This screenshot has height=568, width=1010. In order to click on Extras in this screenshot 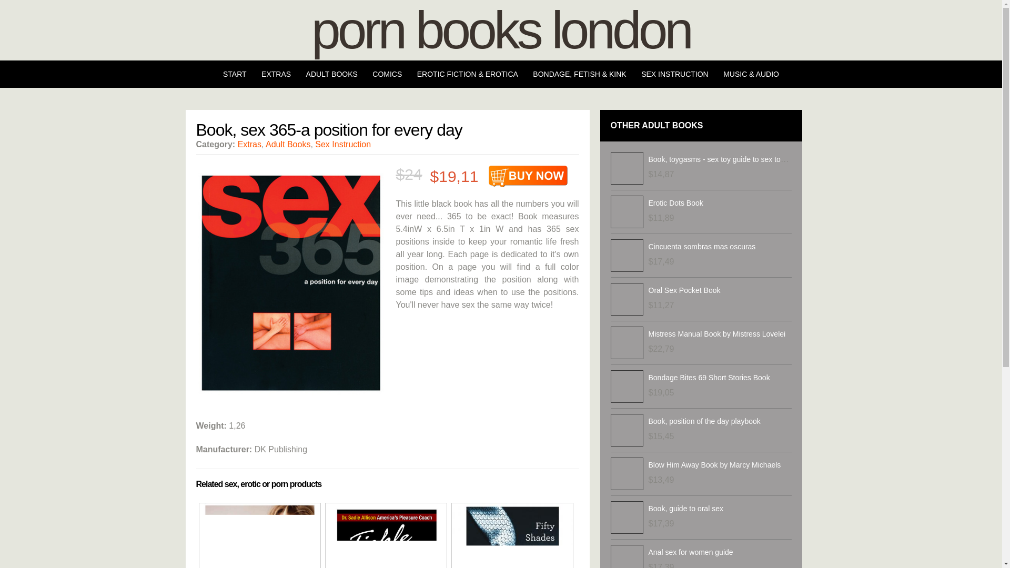, I will do `click(249, 144)`.